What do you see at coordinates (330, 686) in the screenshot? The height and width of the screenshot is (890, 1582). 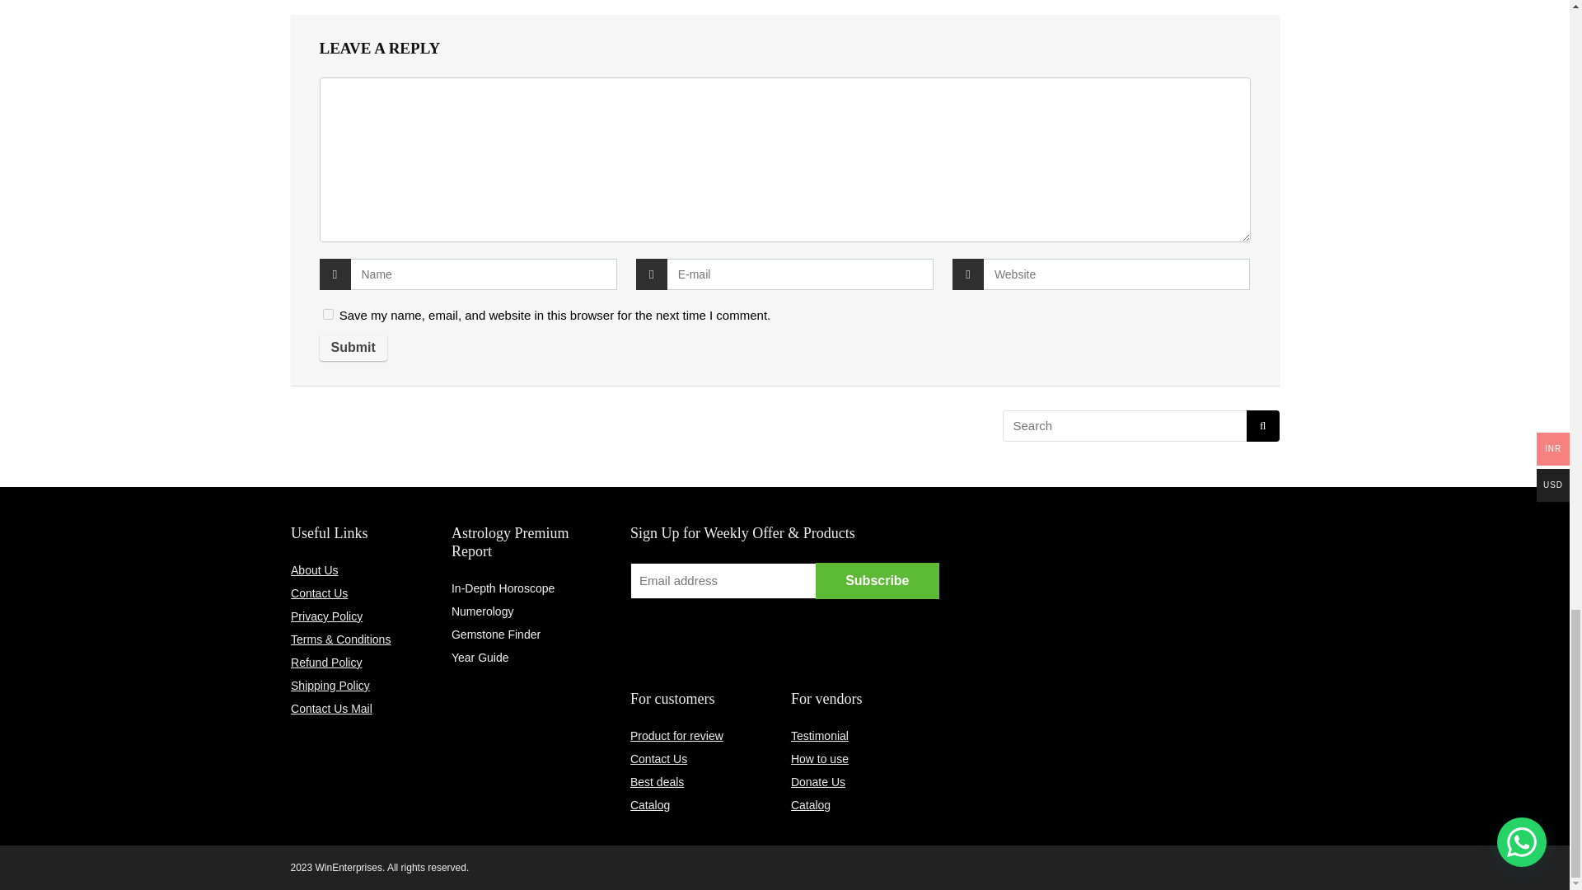 I see `Shipping Policy` at bounding box center [330, 686].